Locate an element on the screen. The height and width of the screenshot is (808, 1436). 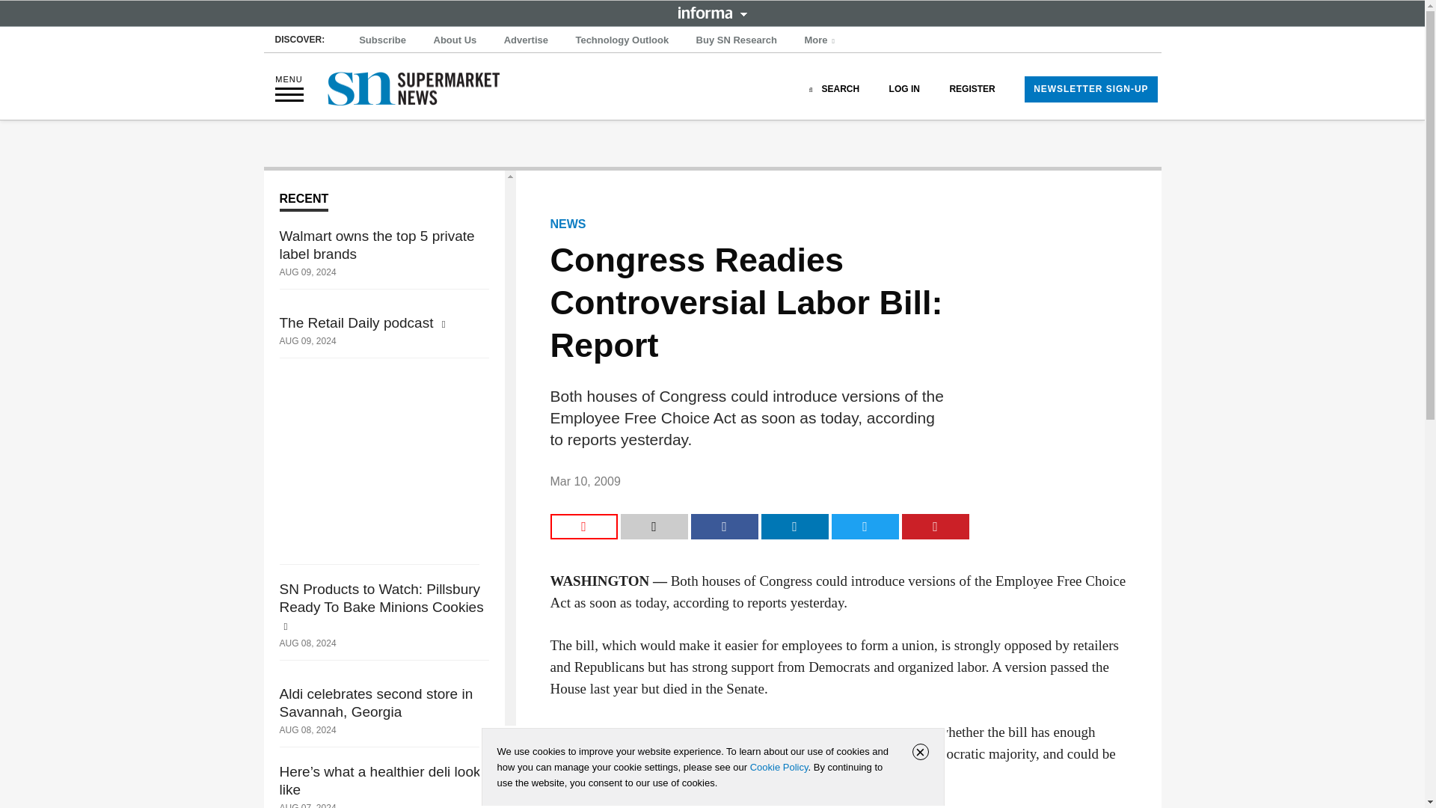
INFORMA is located at coordinates (712, 12).